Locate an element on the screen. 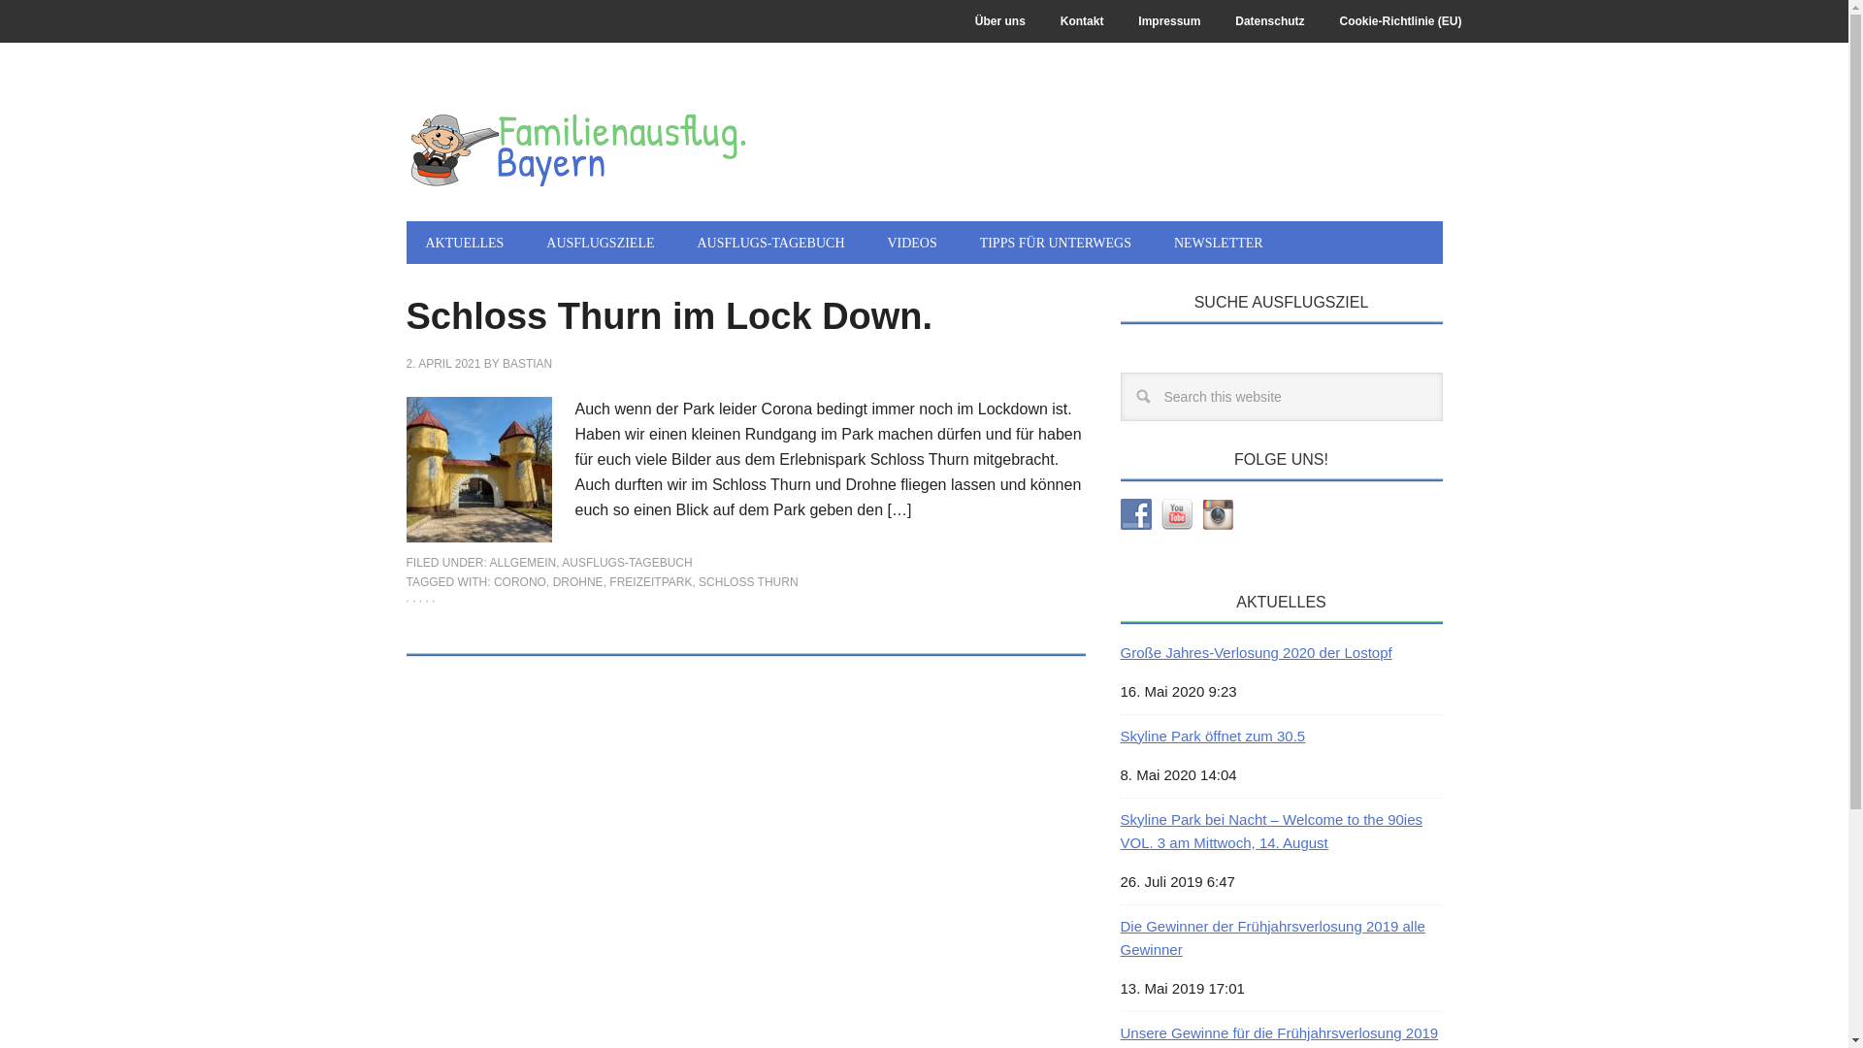 The width and height of the screenshot is (1863, 1048). AKTUELLES is located at coordinates (464, 243).